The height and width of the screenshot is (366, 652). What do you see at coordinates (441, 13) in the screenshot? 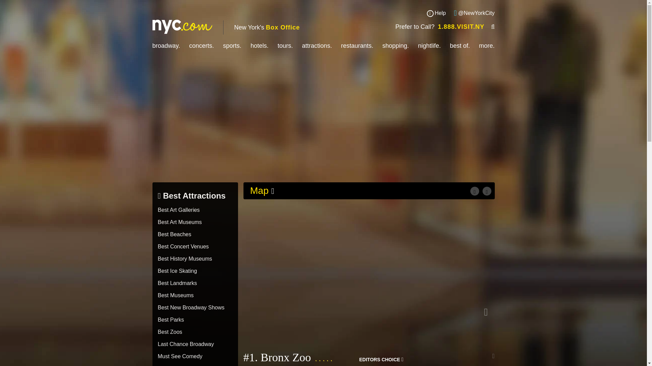
I see `Help` at bounding box center [441, 13].